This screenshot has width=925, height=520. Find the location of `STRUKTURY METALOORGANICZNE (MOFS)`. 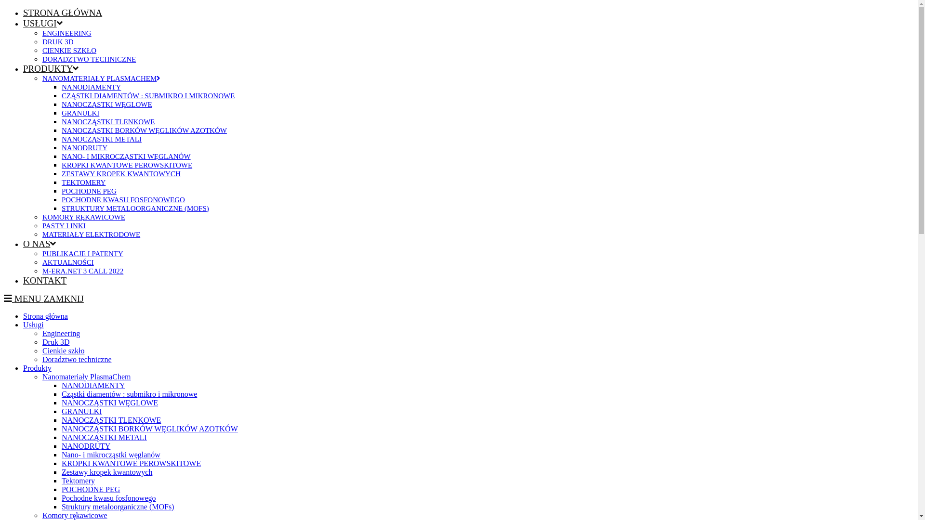

STRUKTURY METALOORGANICZNE (MOFS) is located at coordinates (135, 208).